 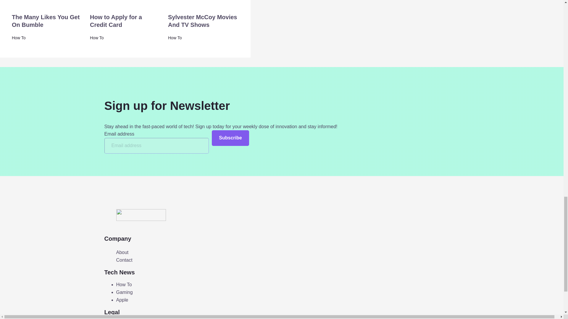 I want to click on Sylvester McCoy Movies And TV Shows, so click(x=202, y=21).